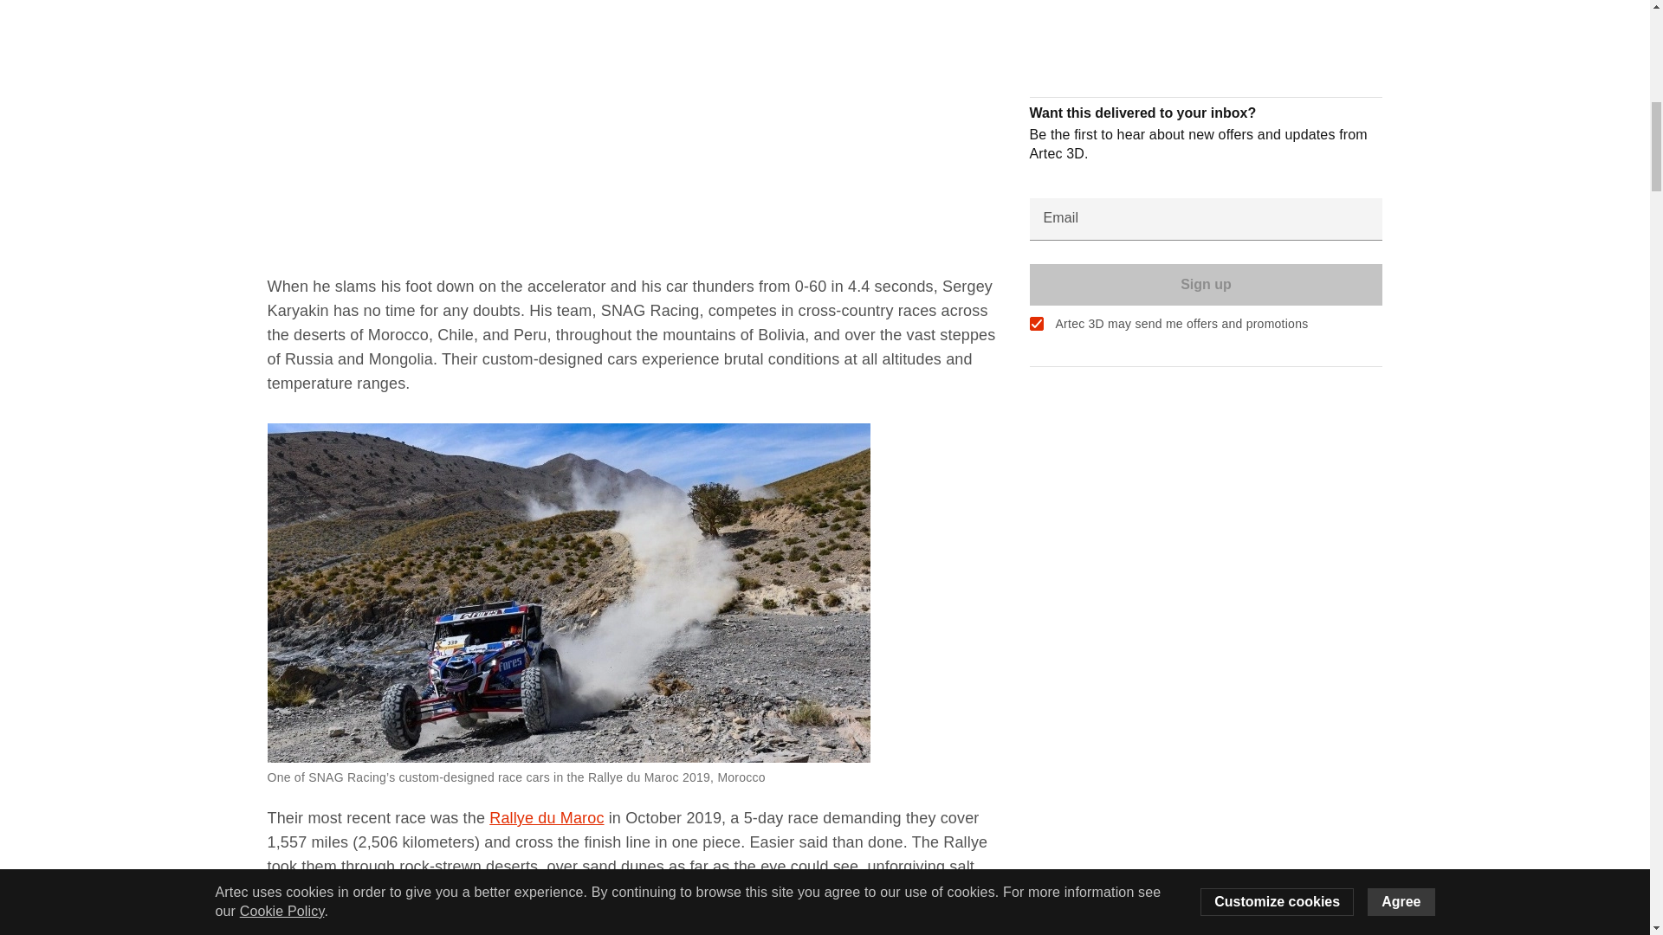 This screenshot has height=935, width=1663. I want to click on Sign up, so click(1206, 7).